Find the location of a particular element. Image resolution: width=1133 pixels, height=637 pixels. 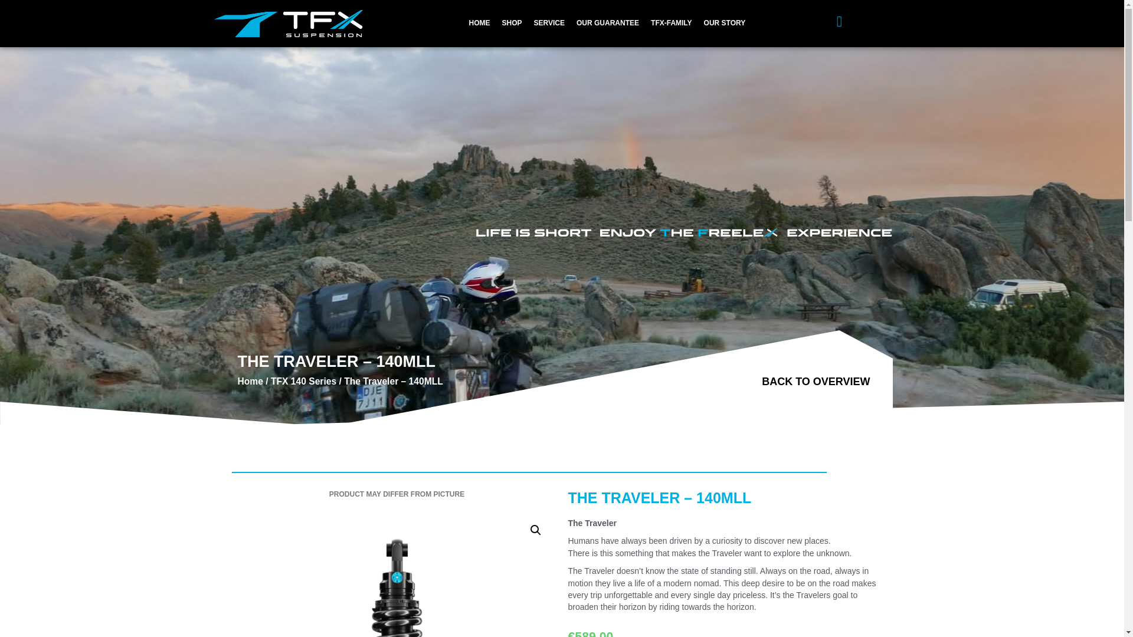

SERVICE is located at coordinates (549, 24).